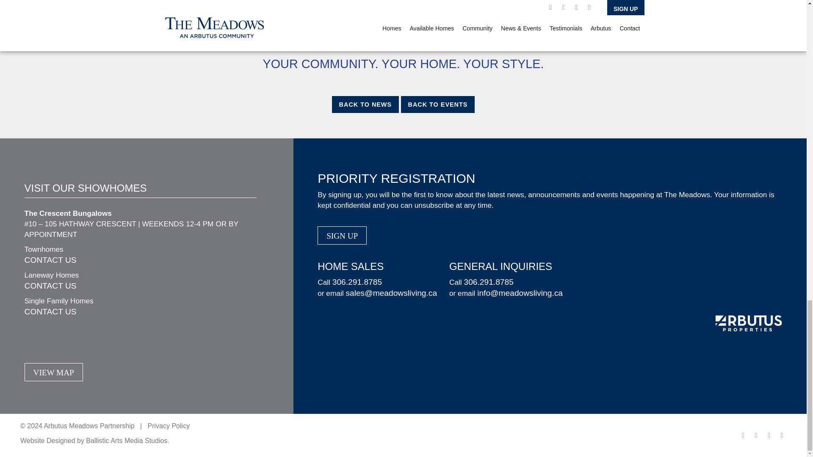 This screenshot has width=813, height=457. What do you see at coordinates (53, 372) in the screenshot?
I see `VIEW MAP` at bounding box center [53, 372].